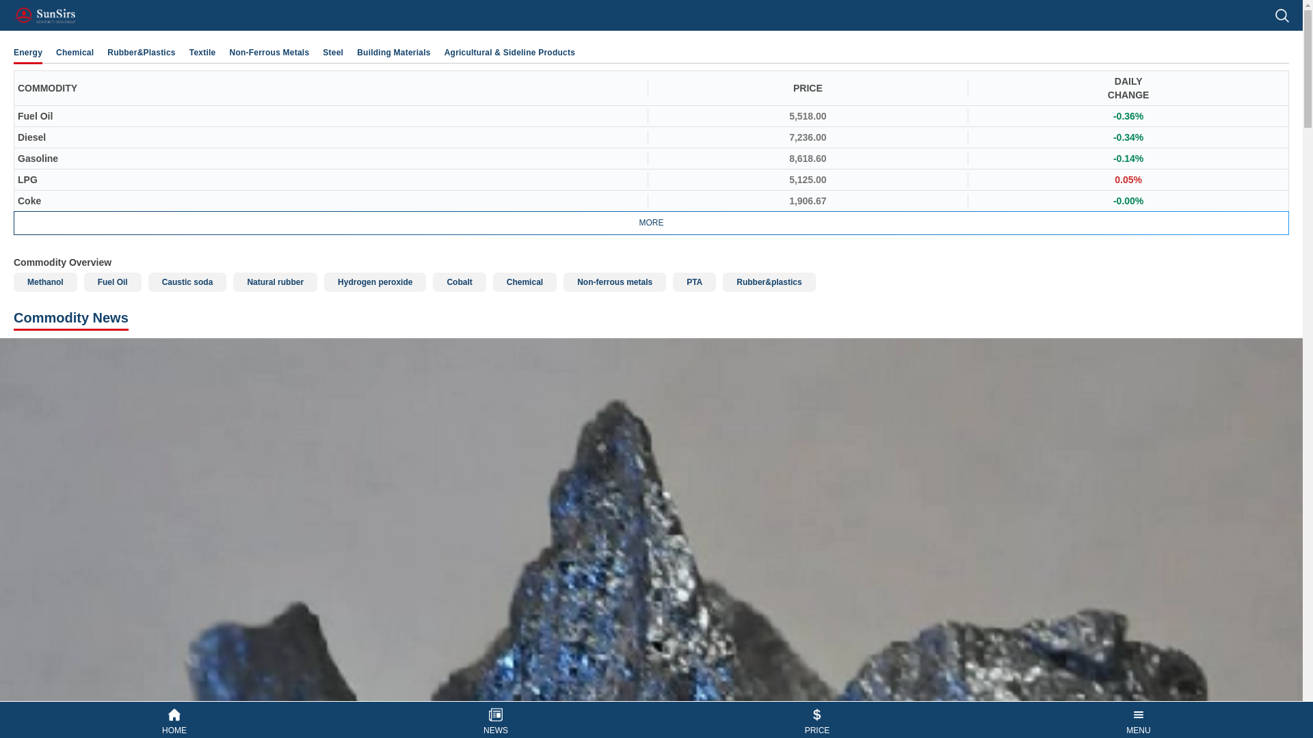  What do you see at coordinates (187, 282) in the screenshot?
I see `Caustic soda` at bounding box center [187, 282].